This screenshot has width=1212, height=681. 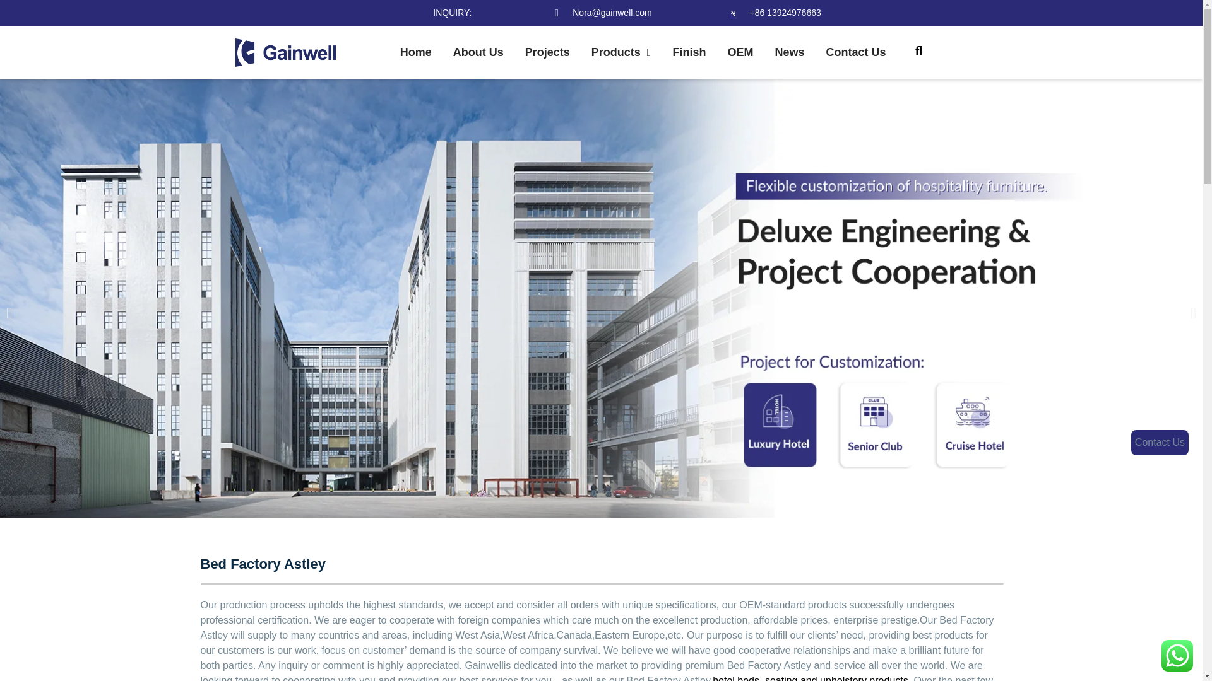 I want to click on Products, so click(x=621, y=53).